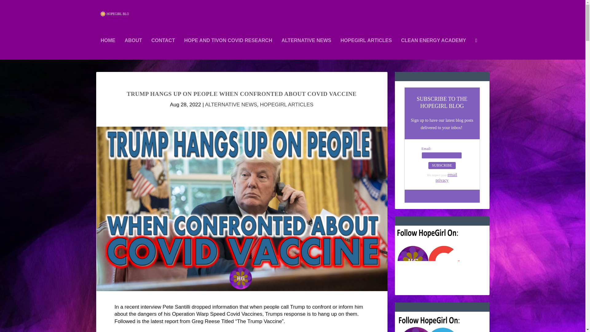 The image size is (590, 332). What do you see at coordinates (446, 177) in the screenshot?
I see `email privacy` at bounding box center [446, 177].